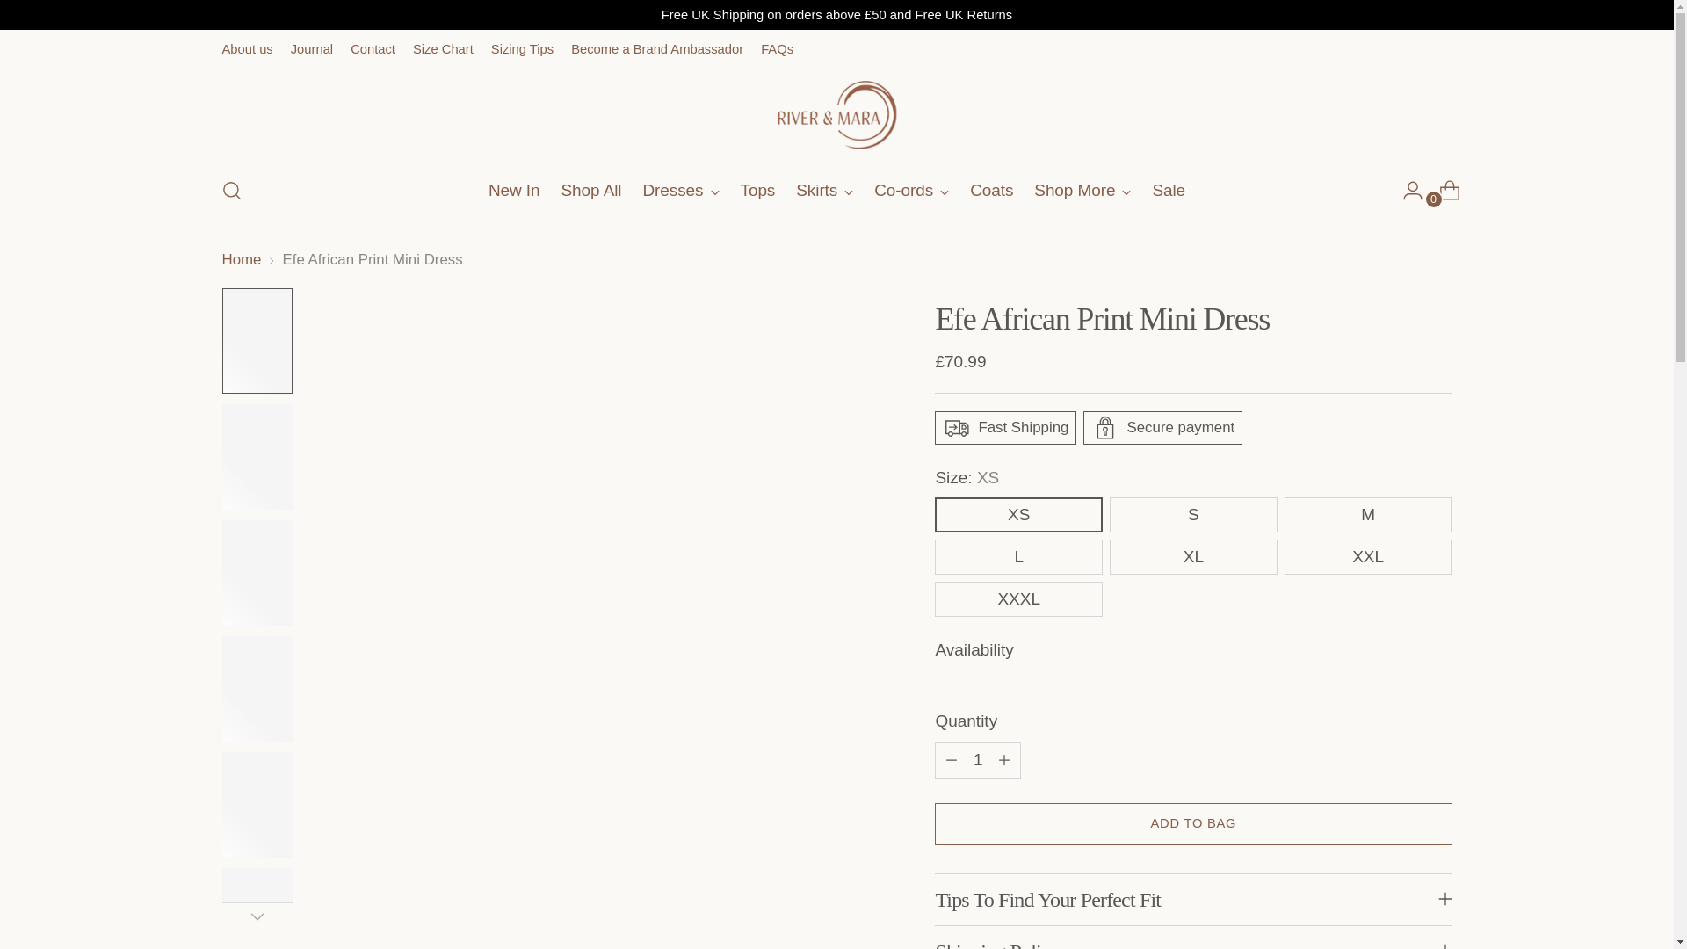 The width and height of the screenshot is (1687, 949). What do you see at coordinates (257, 916) in the screenshot?
I see `Down` at bounding box center [257, 916].